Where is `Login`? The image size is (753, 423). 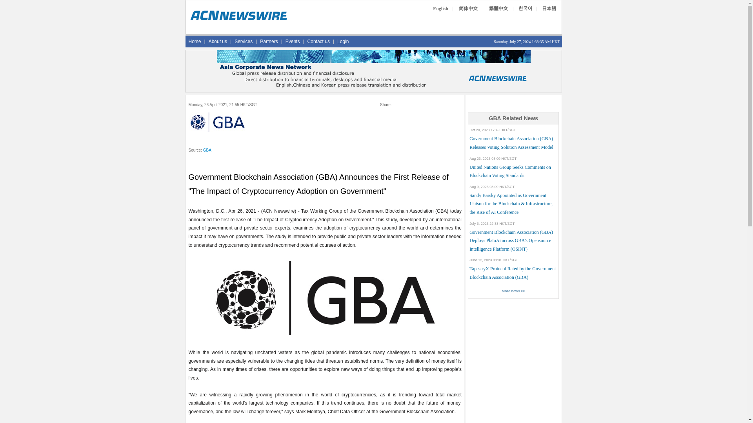 Login is located at coordinates (343, 41).